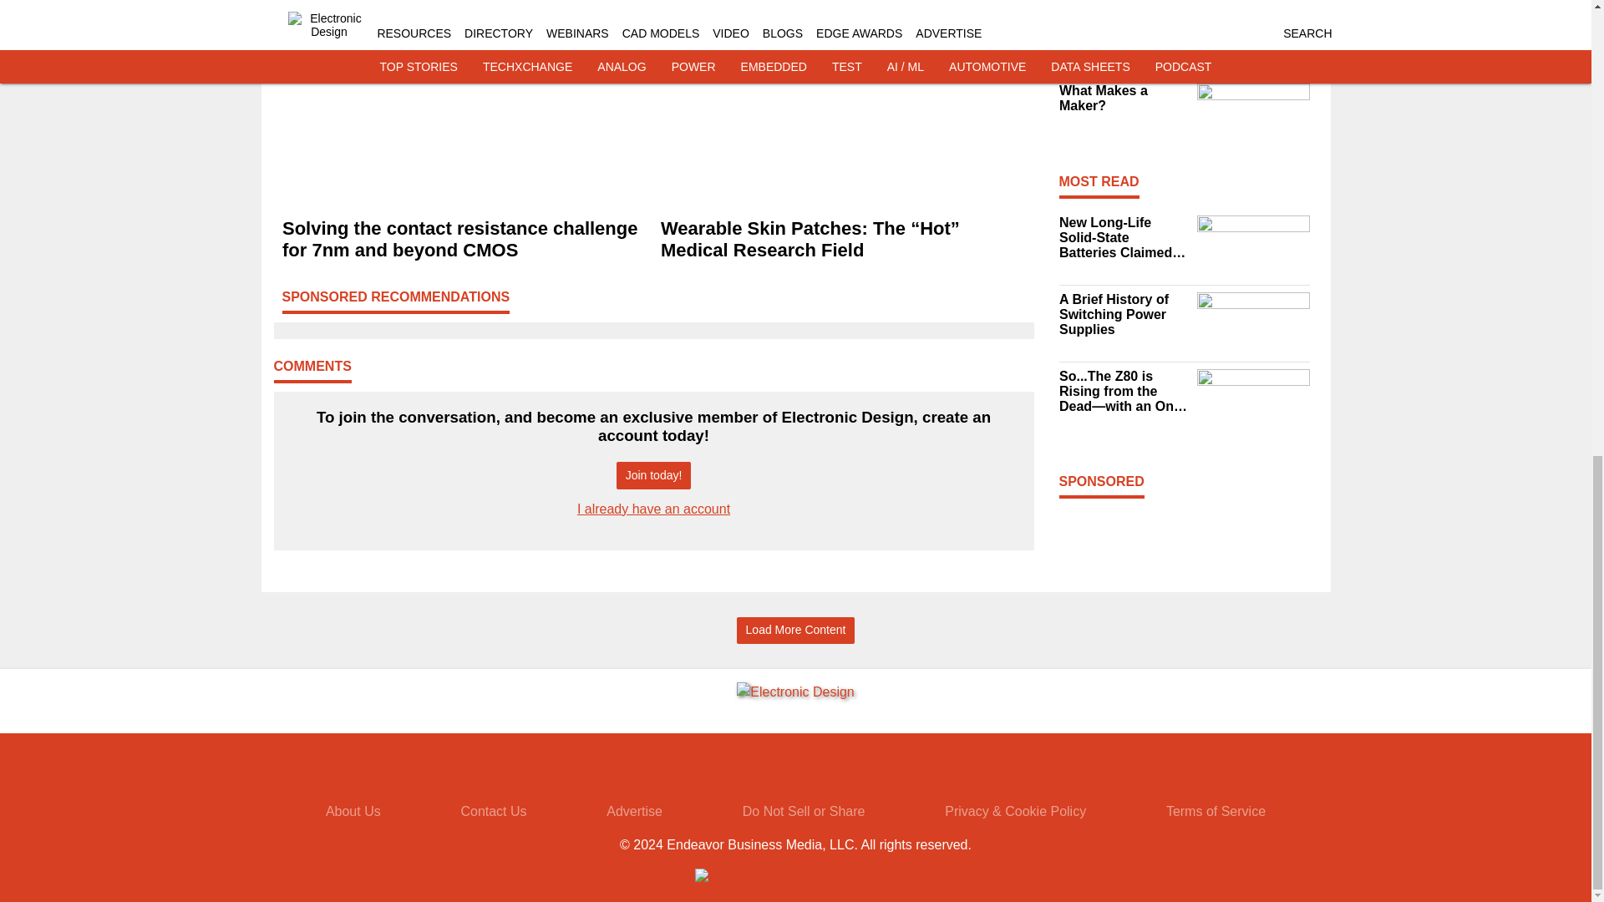 The height and width of the screenshot is (902, 1604). Describe the element at coordinates (653, 475) in the screenshot. I see `Join today!` at that location.